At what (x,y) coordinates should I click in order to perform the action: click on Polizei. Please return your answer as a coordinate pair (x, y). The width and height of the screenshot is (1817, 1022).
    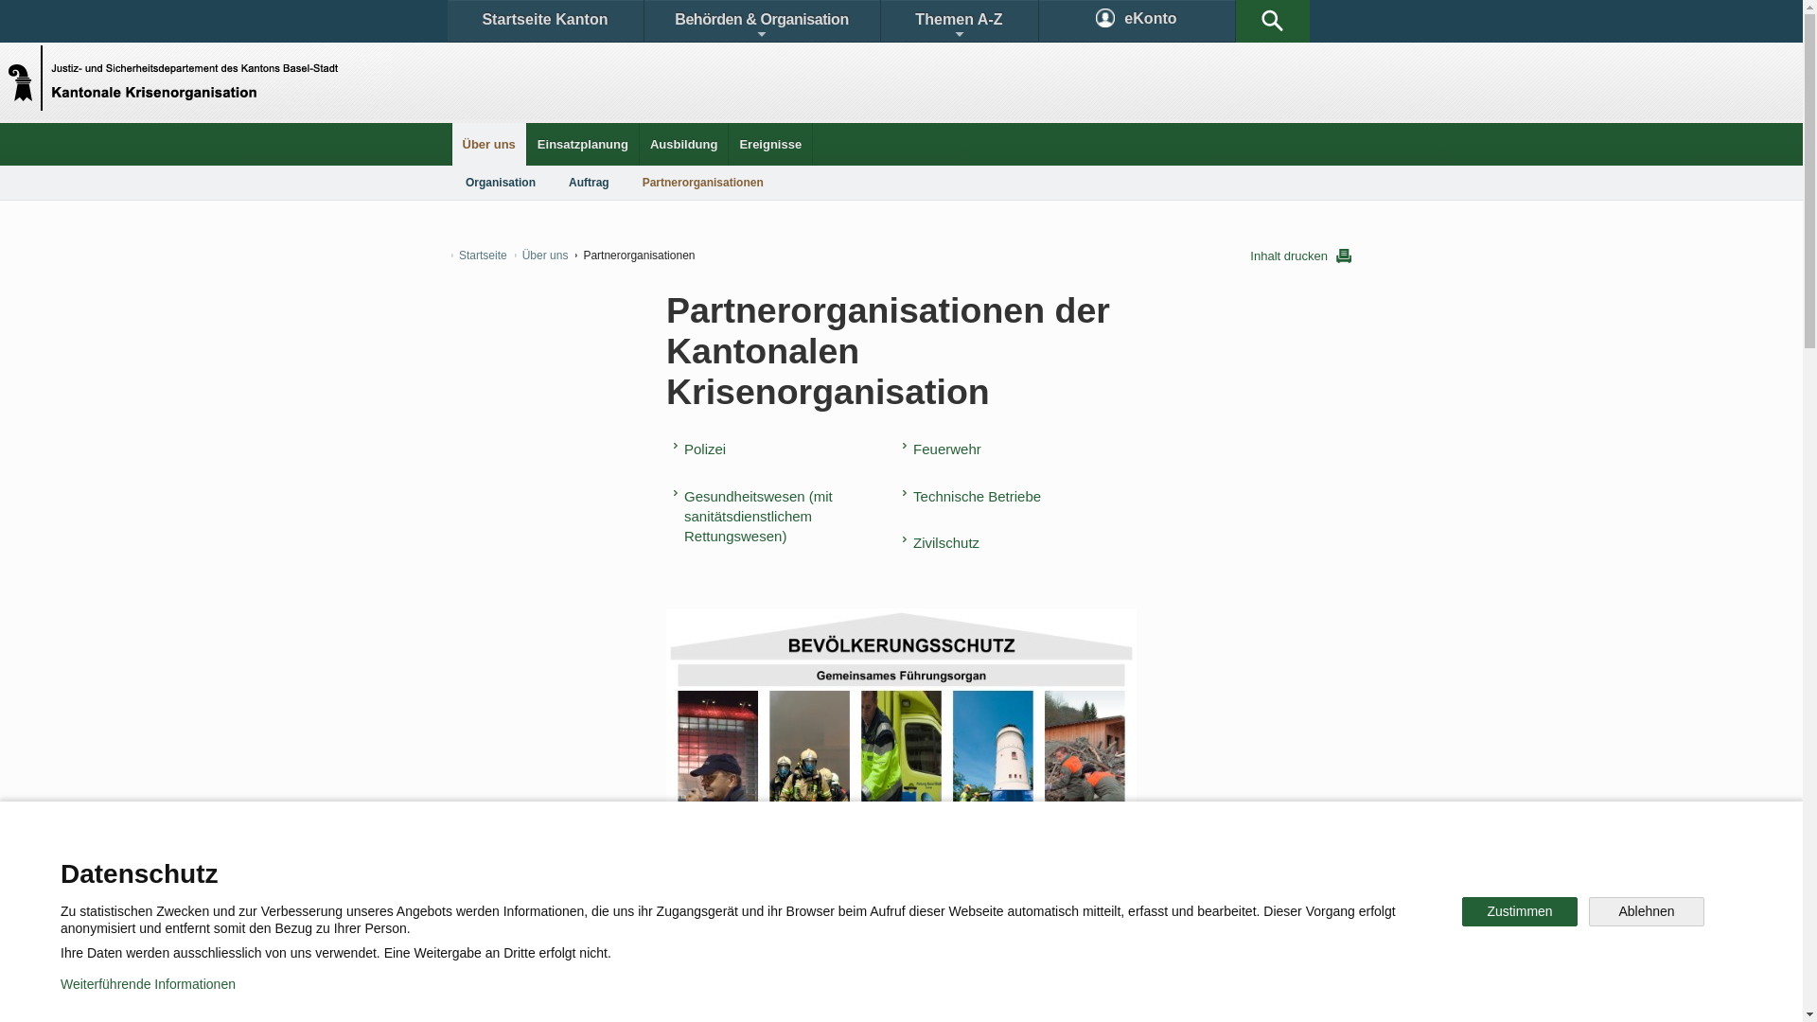
    Looking at the image, I should click on (704, 449).